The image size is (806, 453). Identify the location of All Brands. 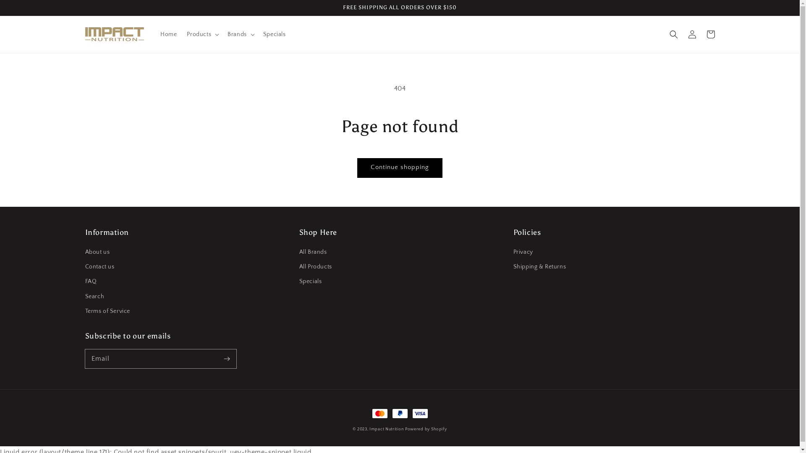
(313, 253).